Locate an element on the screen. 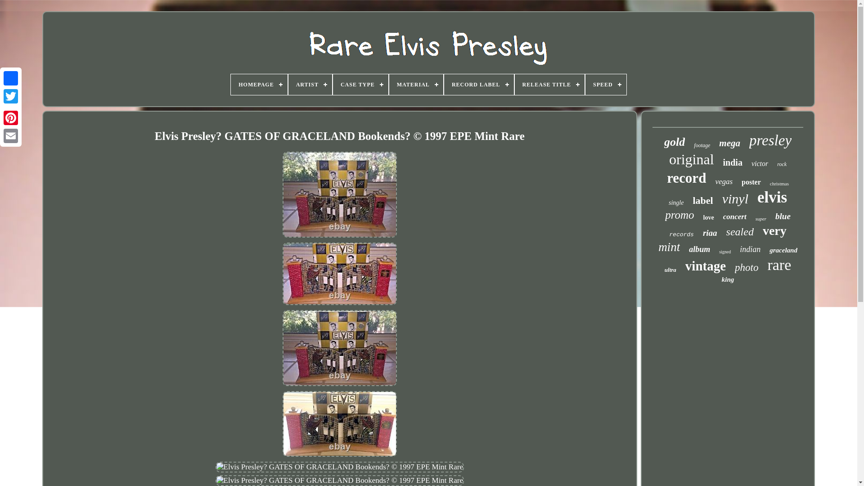 Image resolution: width=864 pixels, height=486 pixels. ARTIST is located at coordinates (310, 85).